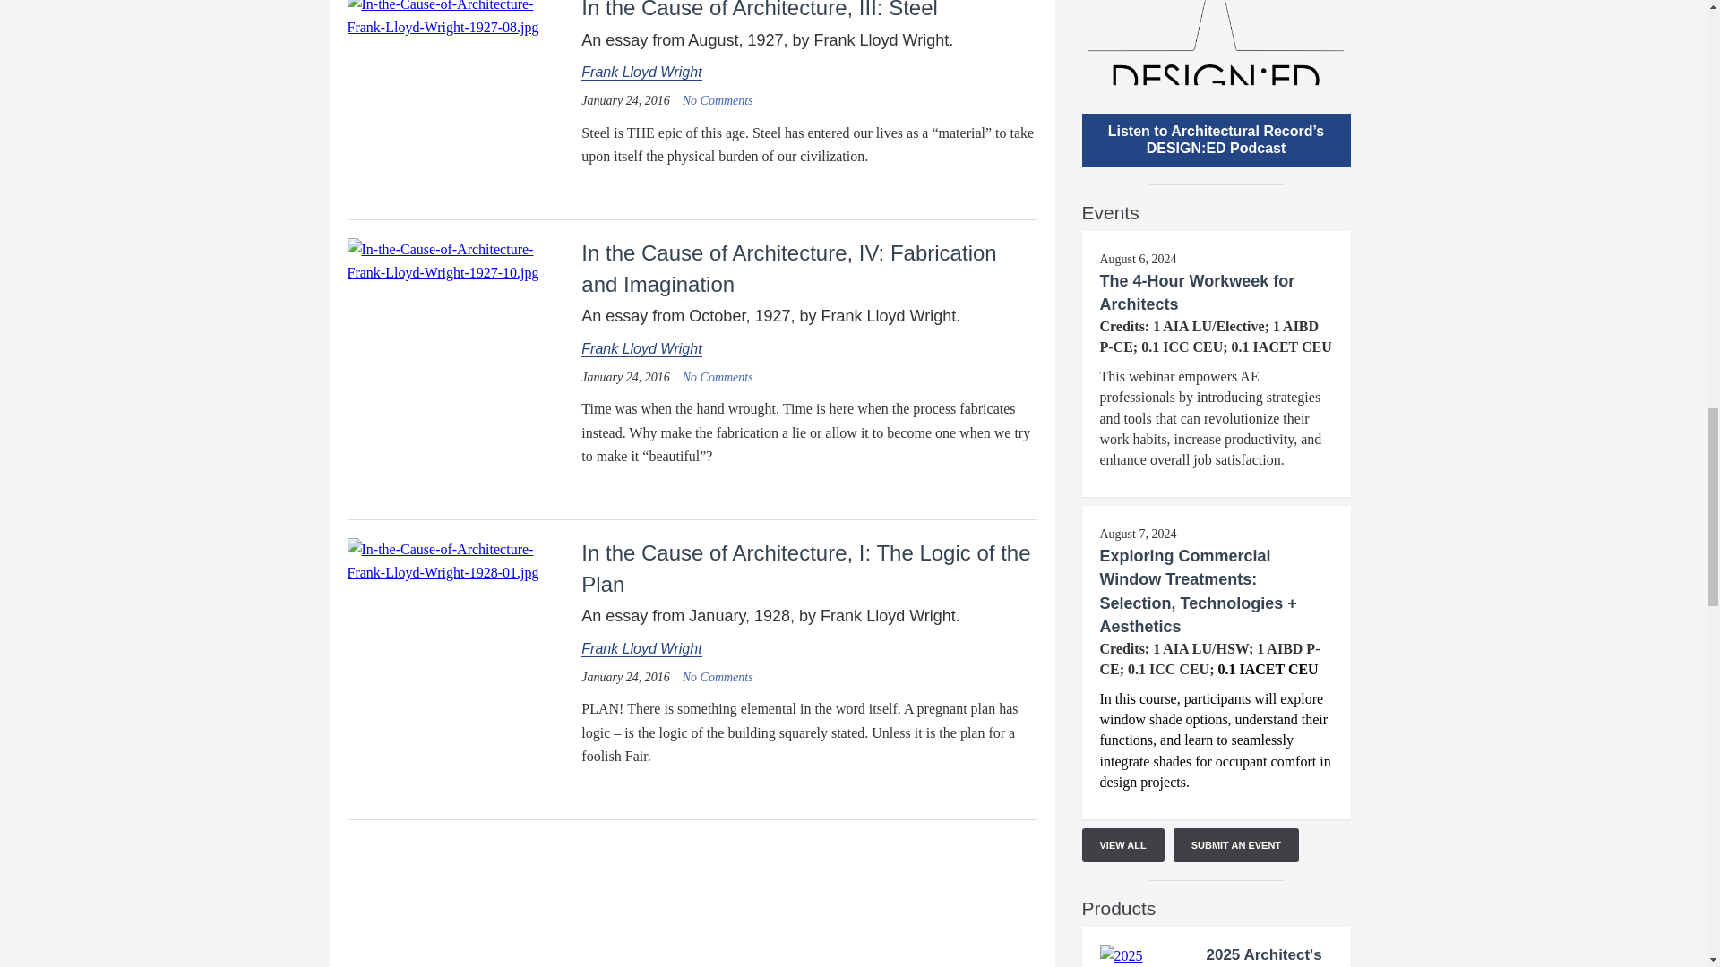 The image size is (1720, 967). I want to click on In-the-Cause-of-Architecture-Frank-Lloyd-Wright-1927-08.jpg, so click(457, 20).